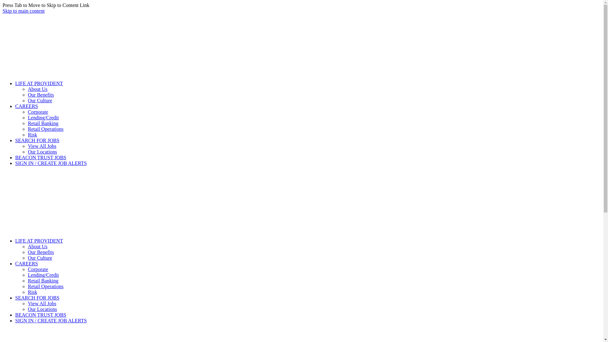 This screenshot has height=342, width=608. Describe the element at coordinates (32, 135) in the screenshot. I see `Risk` at that location.